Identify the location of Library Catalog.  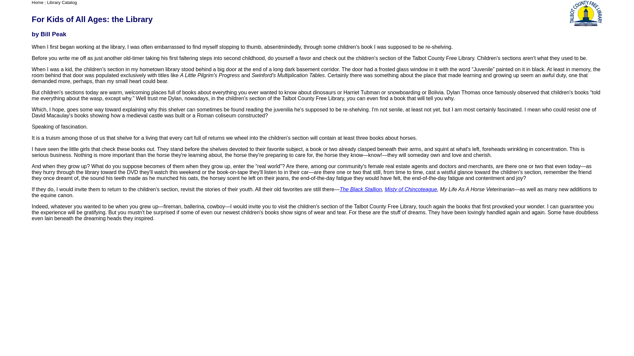
(62, 3).